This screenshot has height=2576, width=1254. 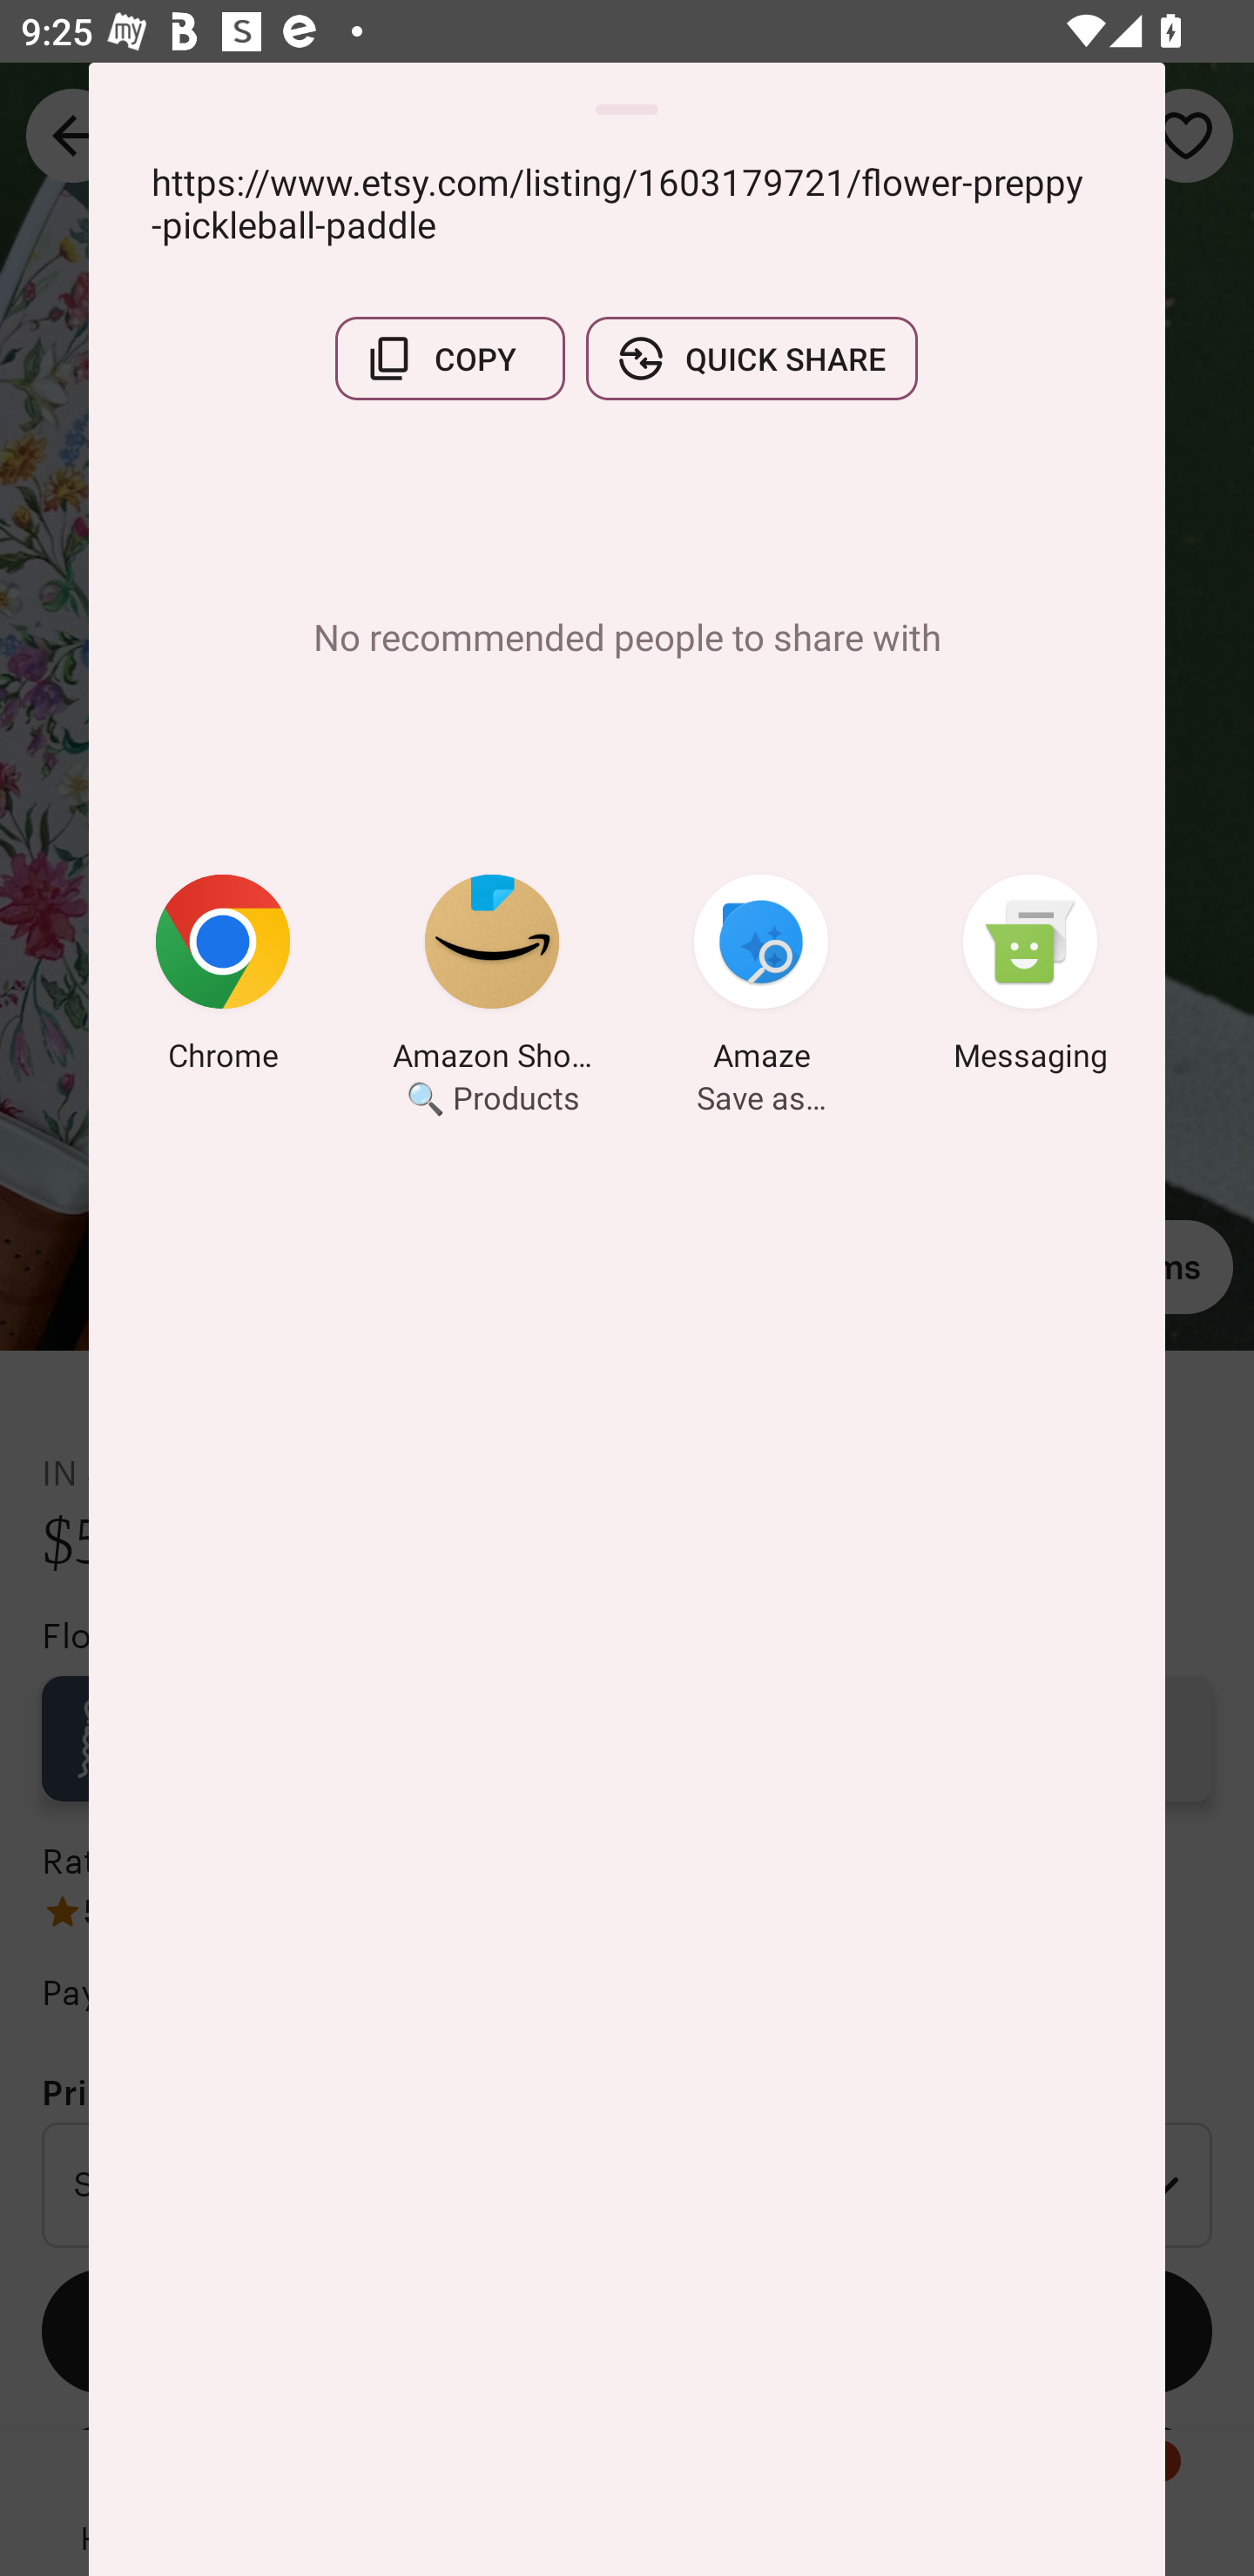 What do you see at coordinates (449, 359) in the screenshot?
I see `COPY` at bounding box center [449, 359].